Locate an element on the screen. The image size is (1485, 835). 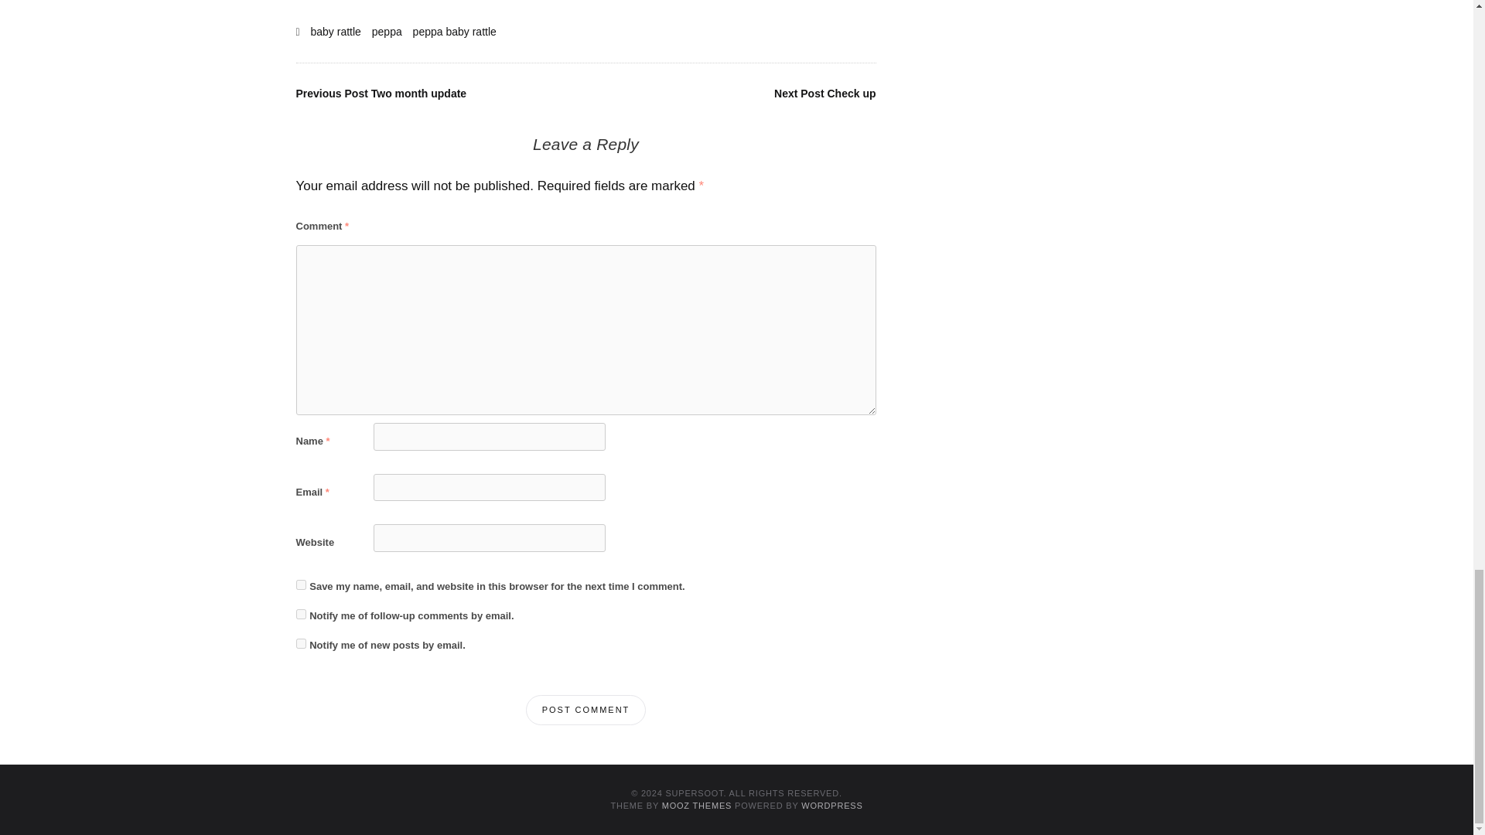
Post Comment is located at coordinates (585, 710).